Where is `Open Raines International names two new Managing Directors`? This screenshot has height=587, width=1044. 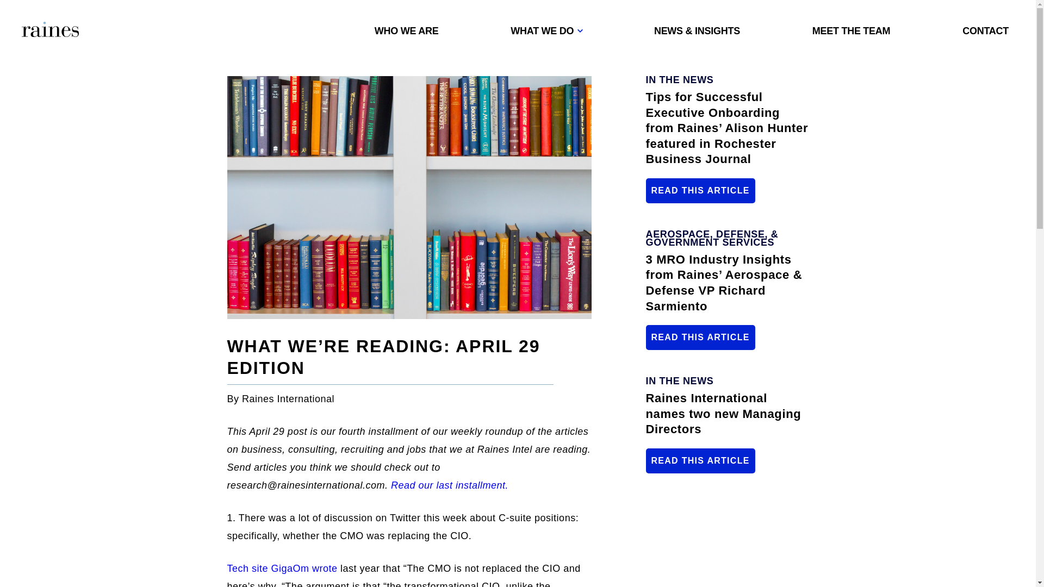 Open Raines International names two new Managing Directors is located at coordinates (700, 461).